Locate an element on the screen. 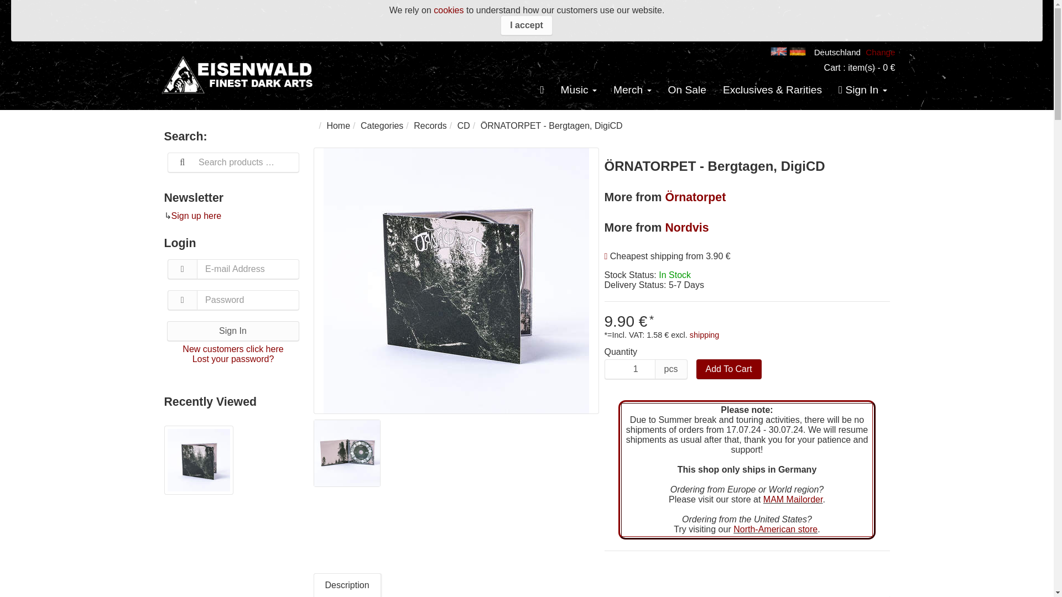 The image size is (1062, 597). Merch is located at coordinates (632, 90).